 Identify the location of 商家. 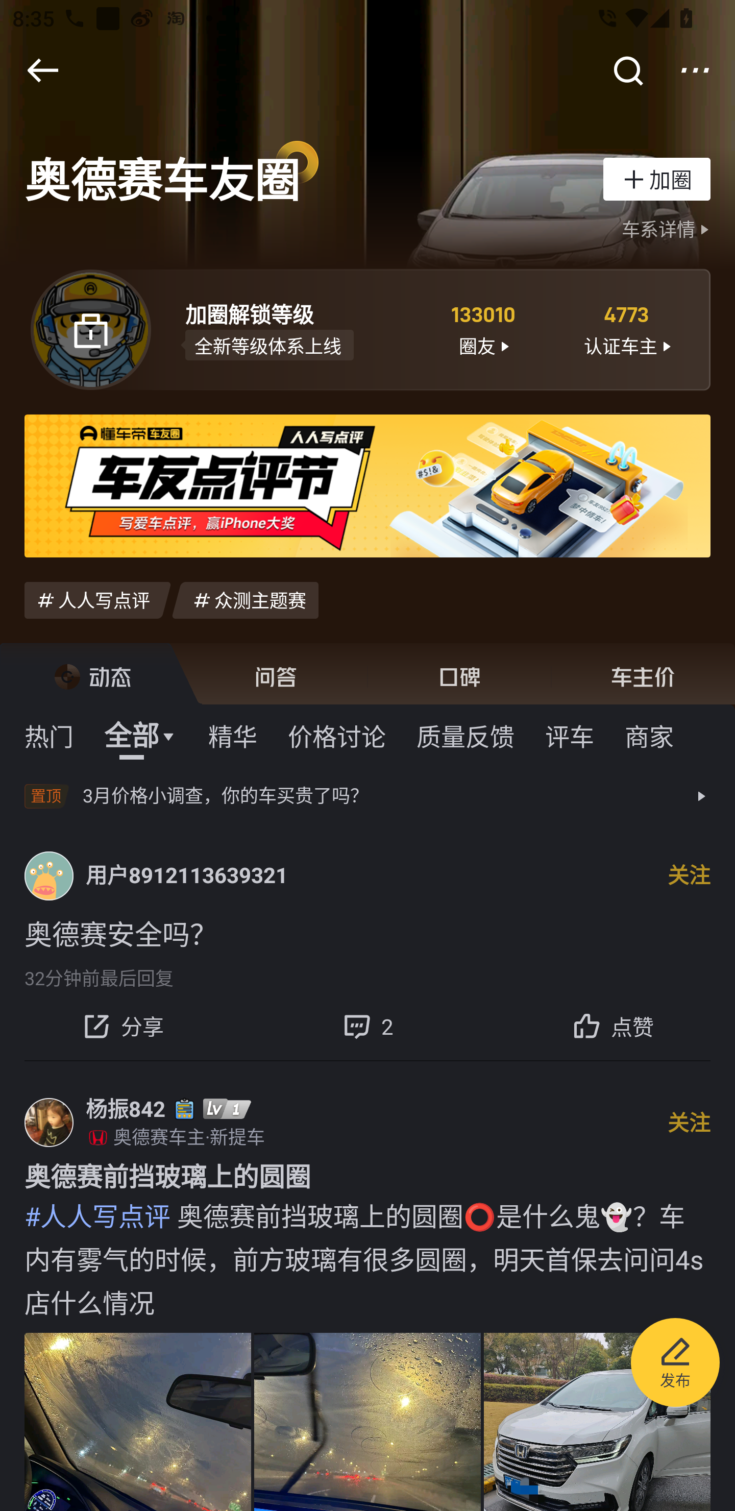
(649, 735).